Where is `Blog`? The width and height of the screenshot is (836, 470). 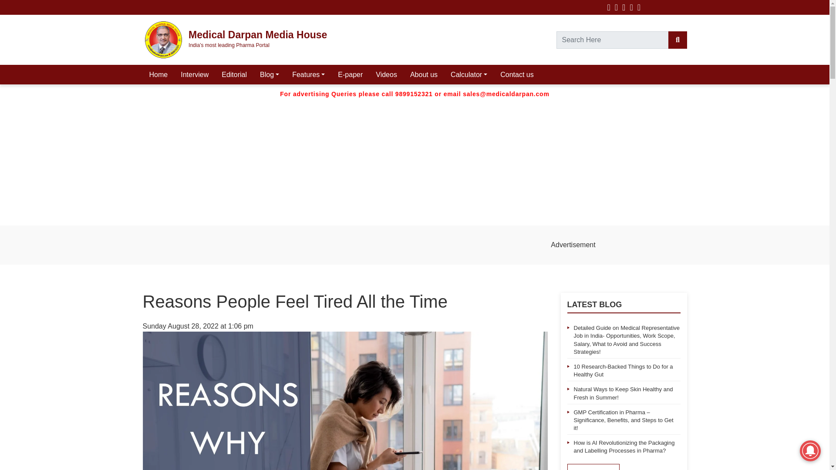
Blog is located at coordinates (269, 75).